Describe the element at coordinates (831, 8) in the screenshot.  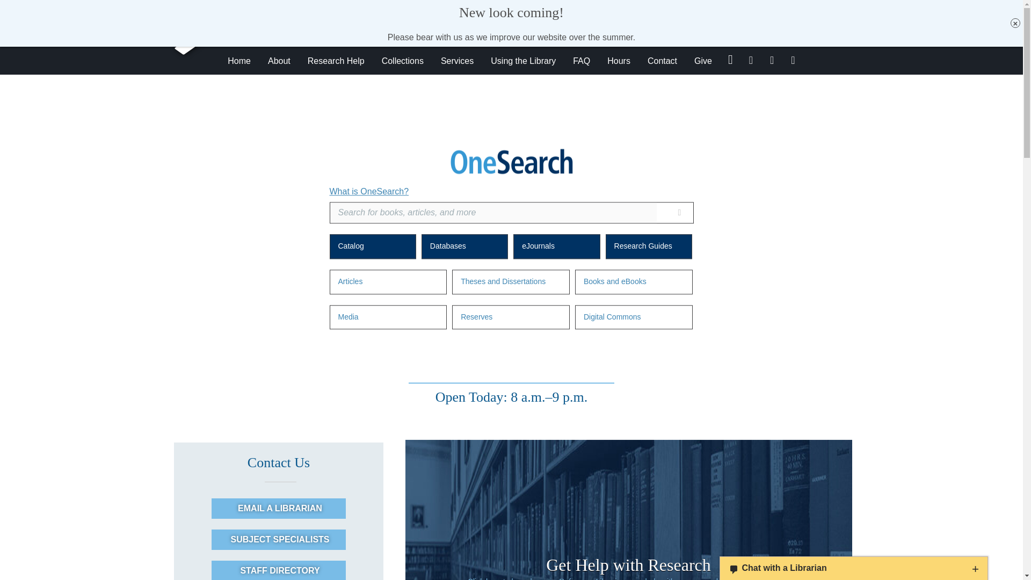
I see `myUMaine` at that location.